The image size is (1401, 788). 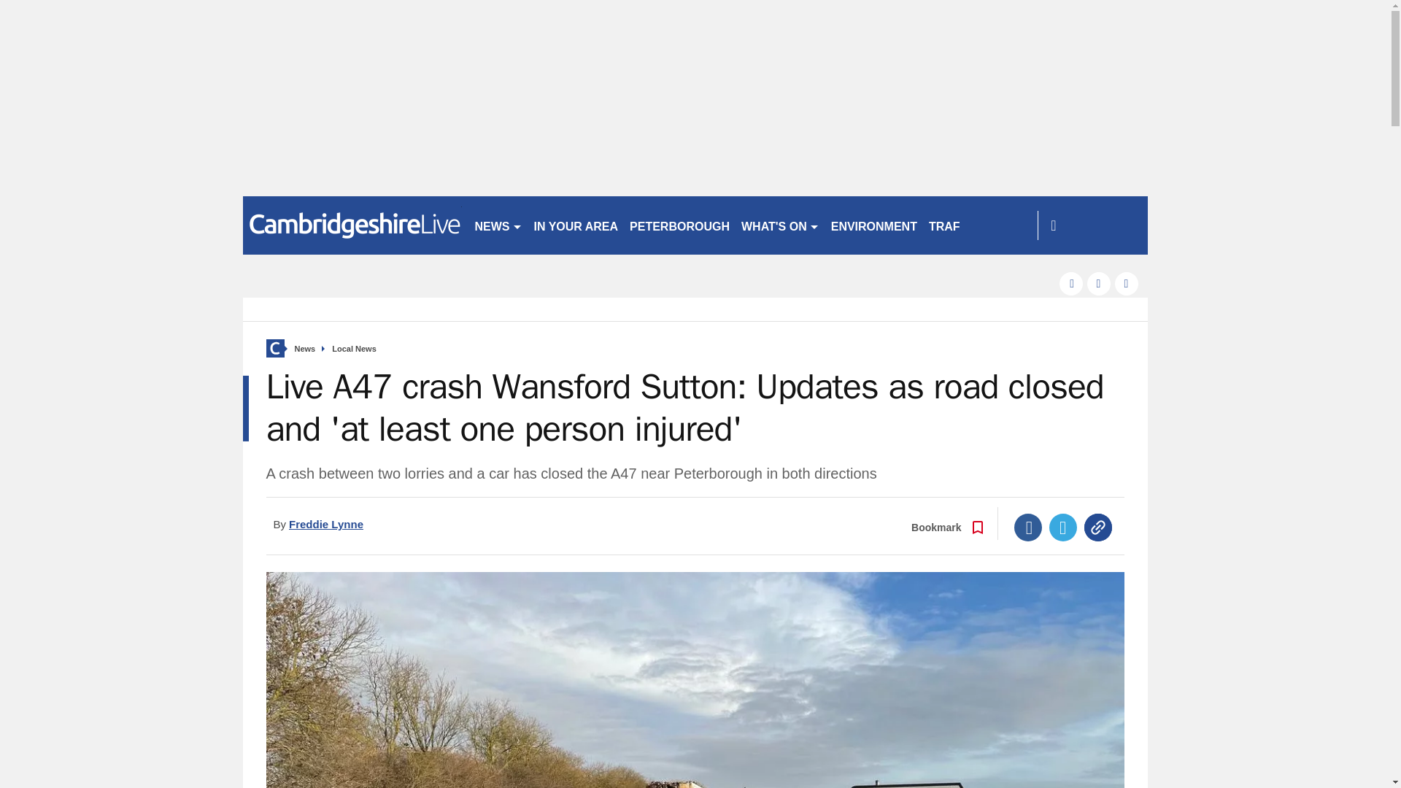 I want to click on WHAT'S ON, so click(x=780, y=225).